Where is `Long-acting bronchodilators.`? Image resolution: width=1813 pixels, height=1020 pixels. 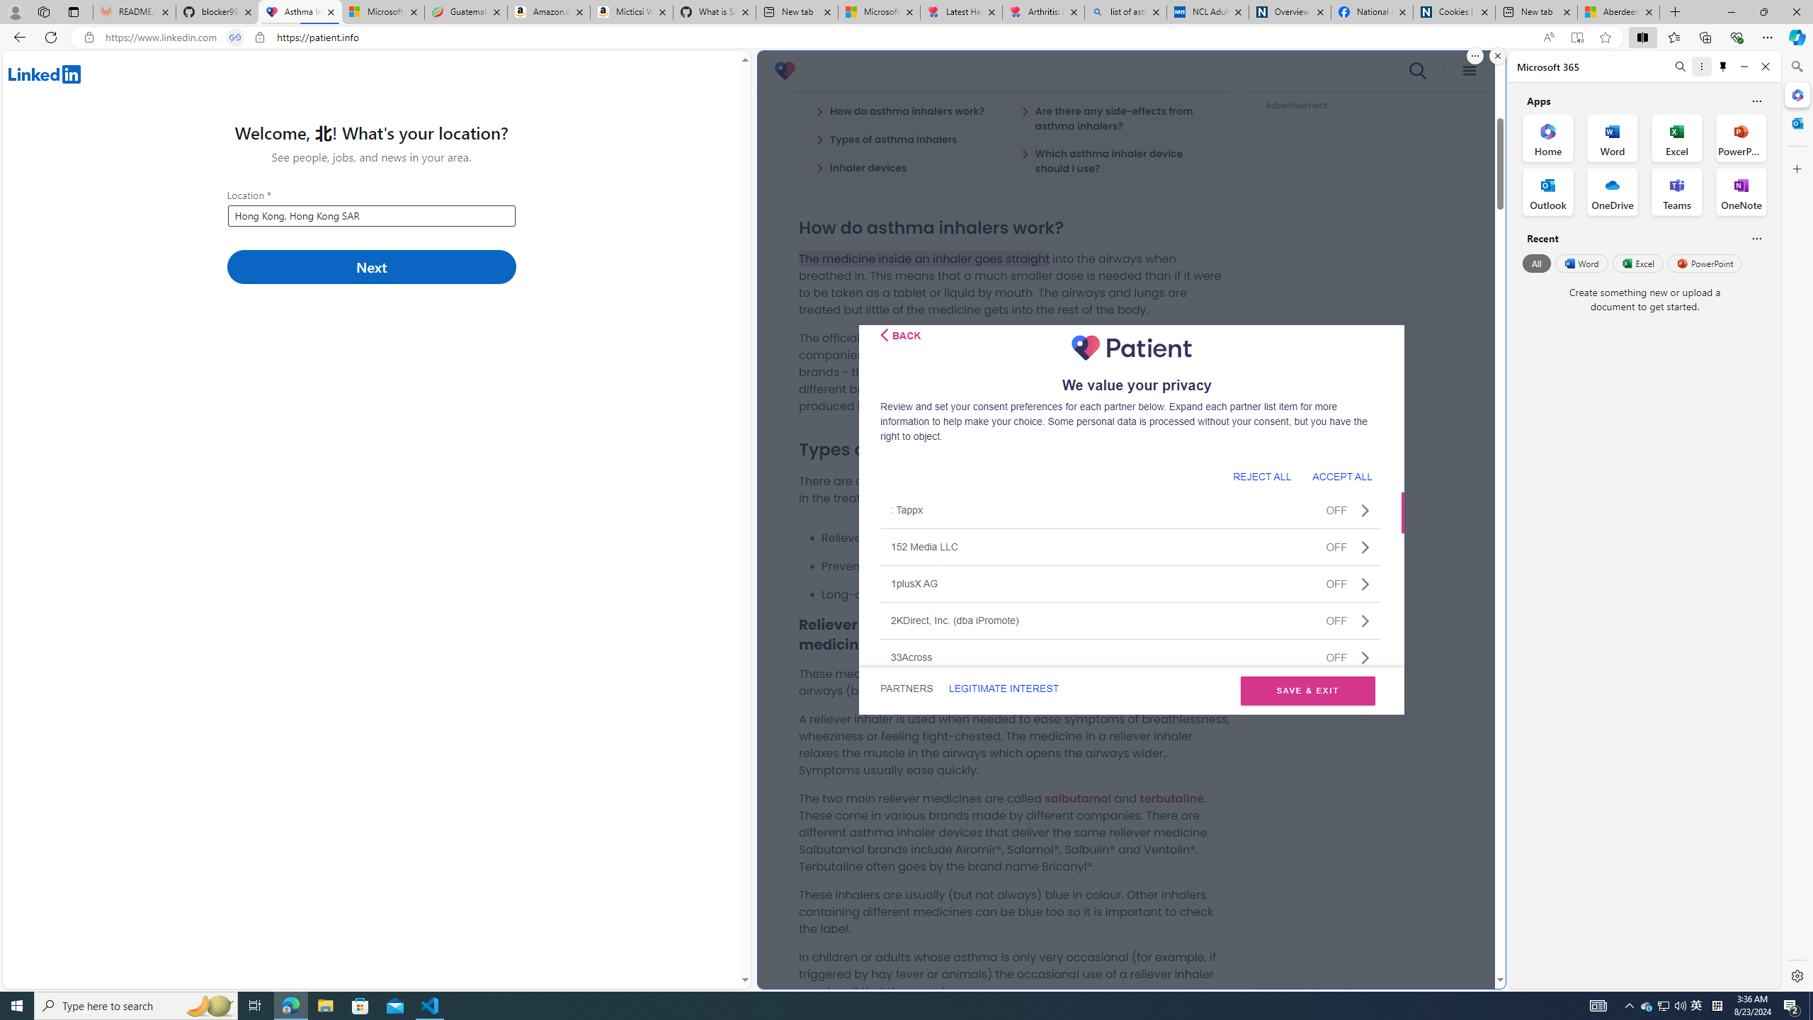
Long-acting bronchodilators. is located at coordinates (1025, 594).